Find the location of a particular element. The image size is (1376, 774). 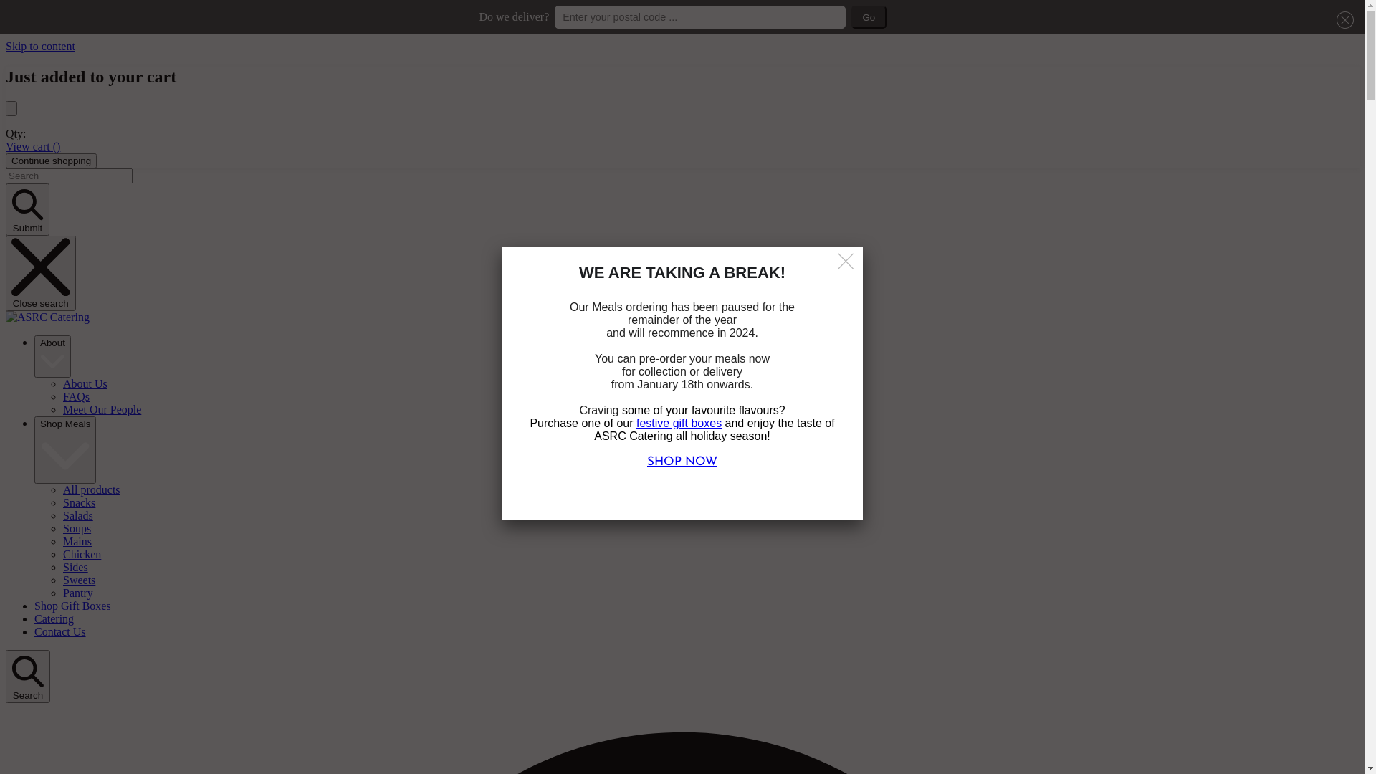

Pantry is located at coordinates (78, 593).